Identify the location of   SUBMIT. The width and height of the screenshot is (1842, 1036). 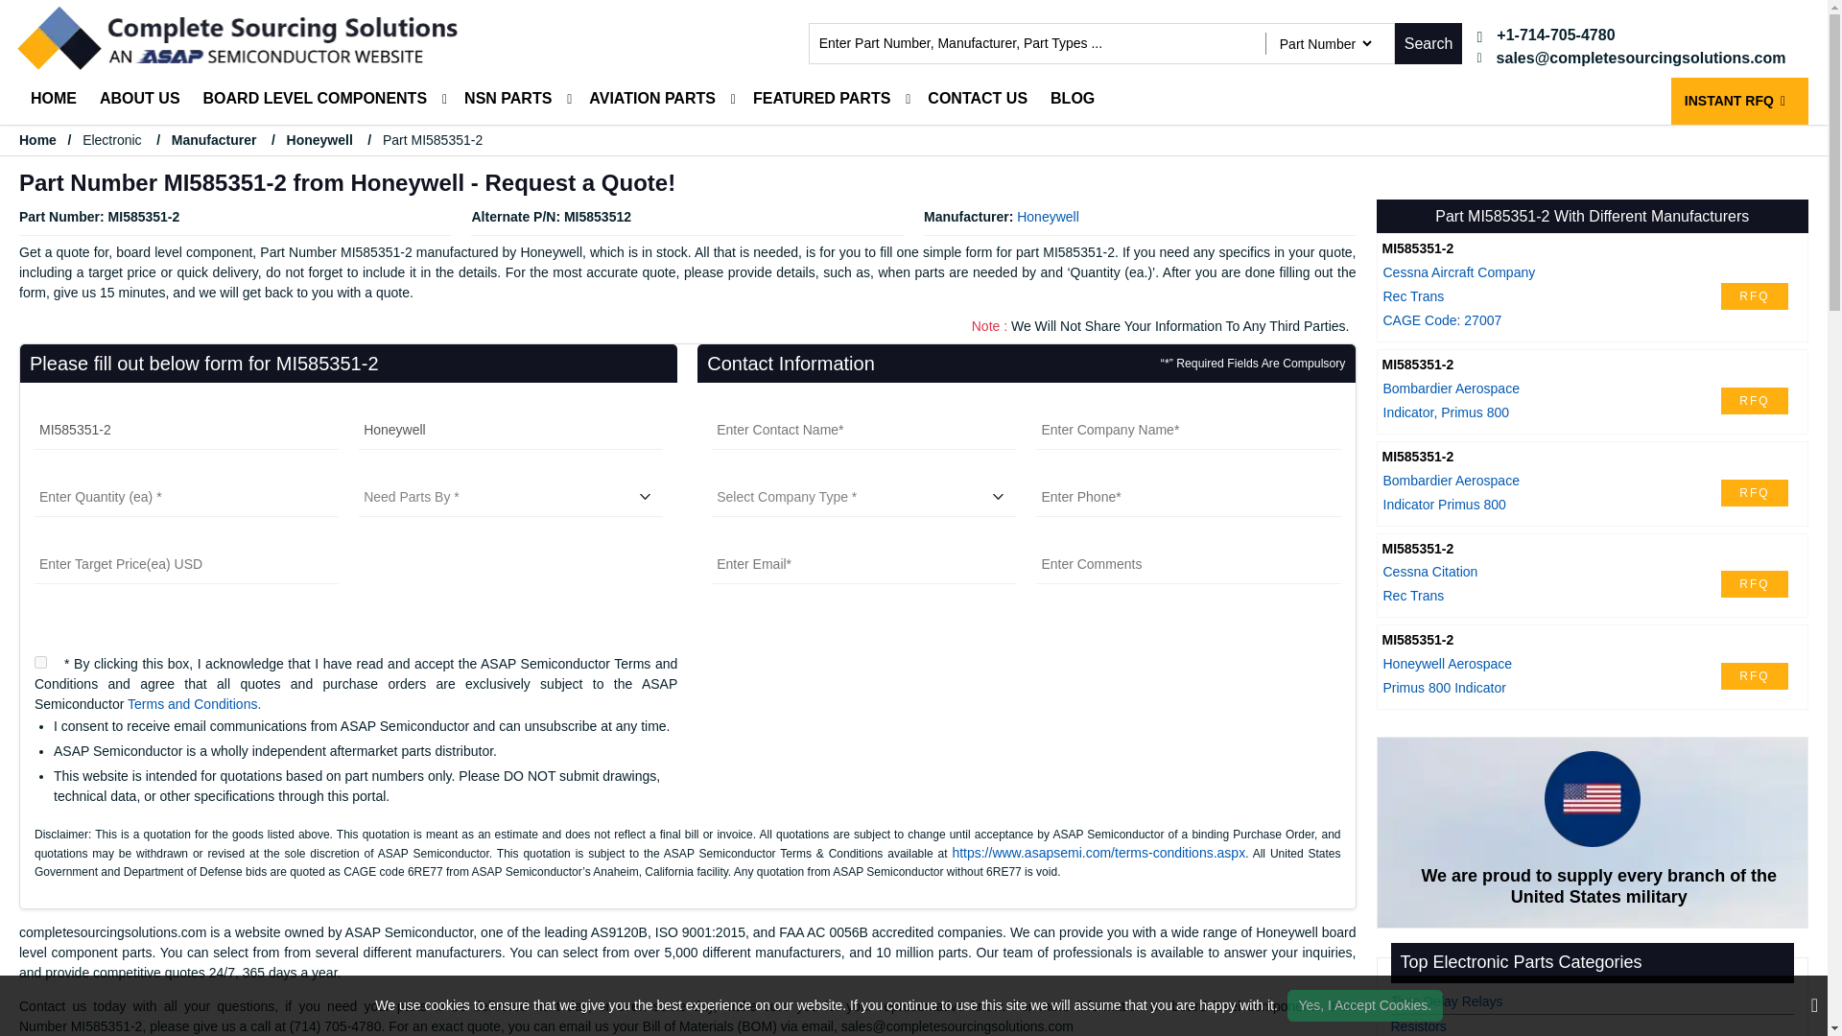
(1078, 671).